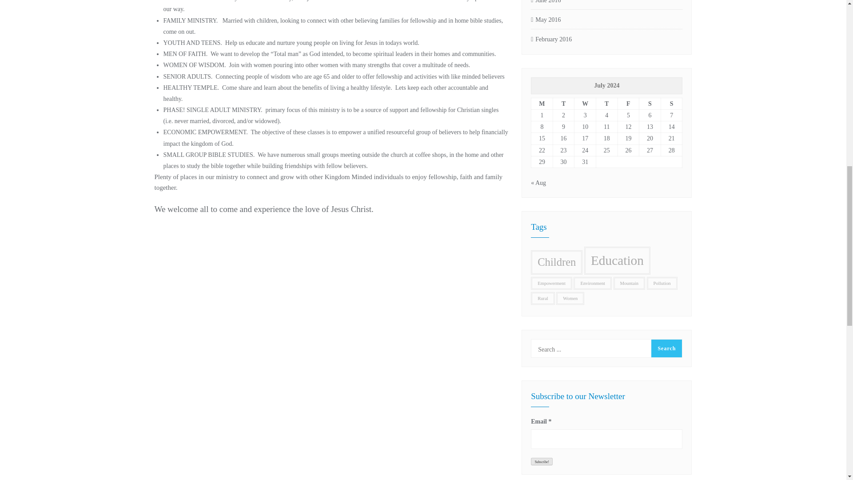 Image resolution: width=853 pixels, height=480 pixels. I want to click on Friday, so click(628, 104).